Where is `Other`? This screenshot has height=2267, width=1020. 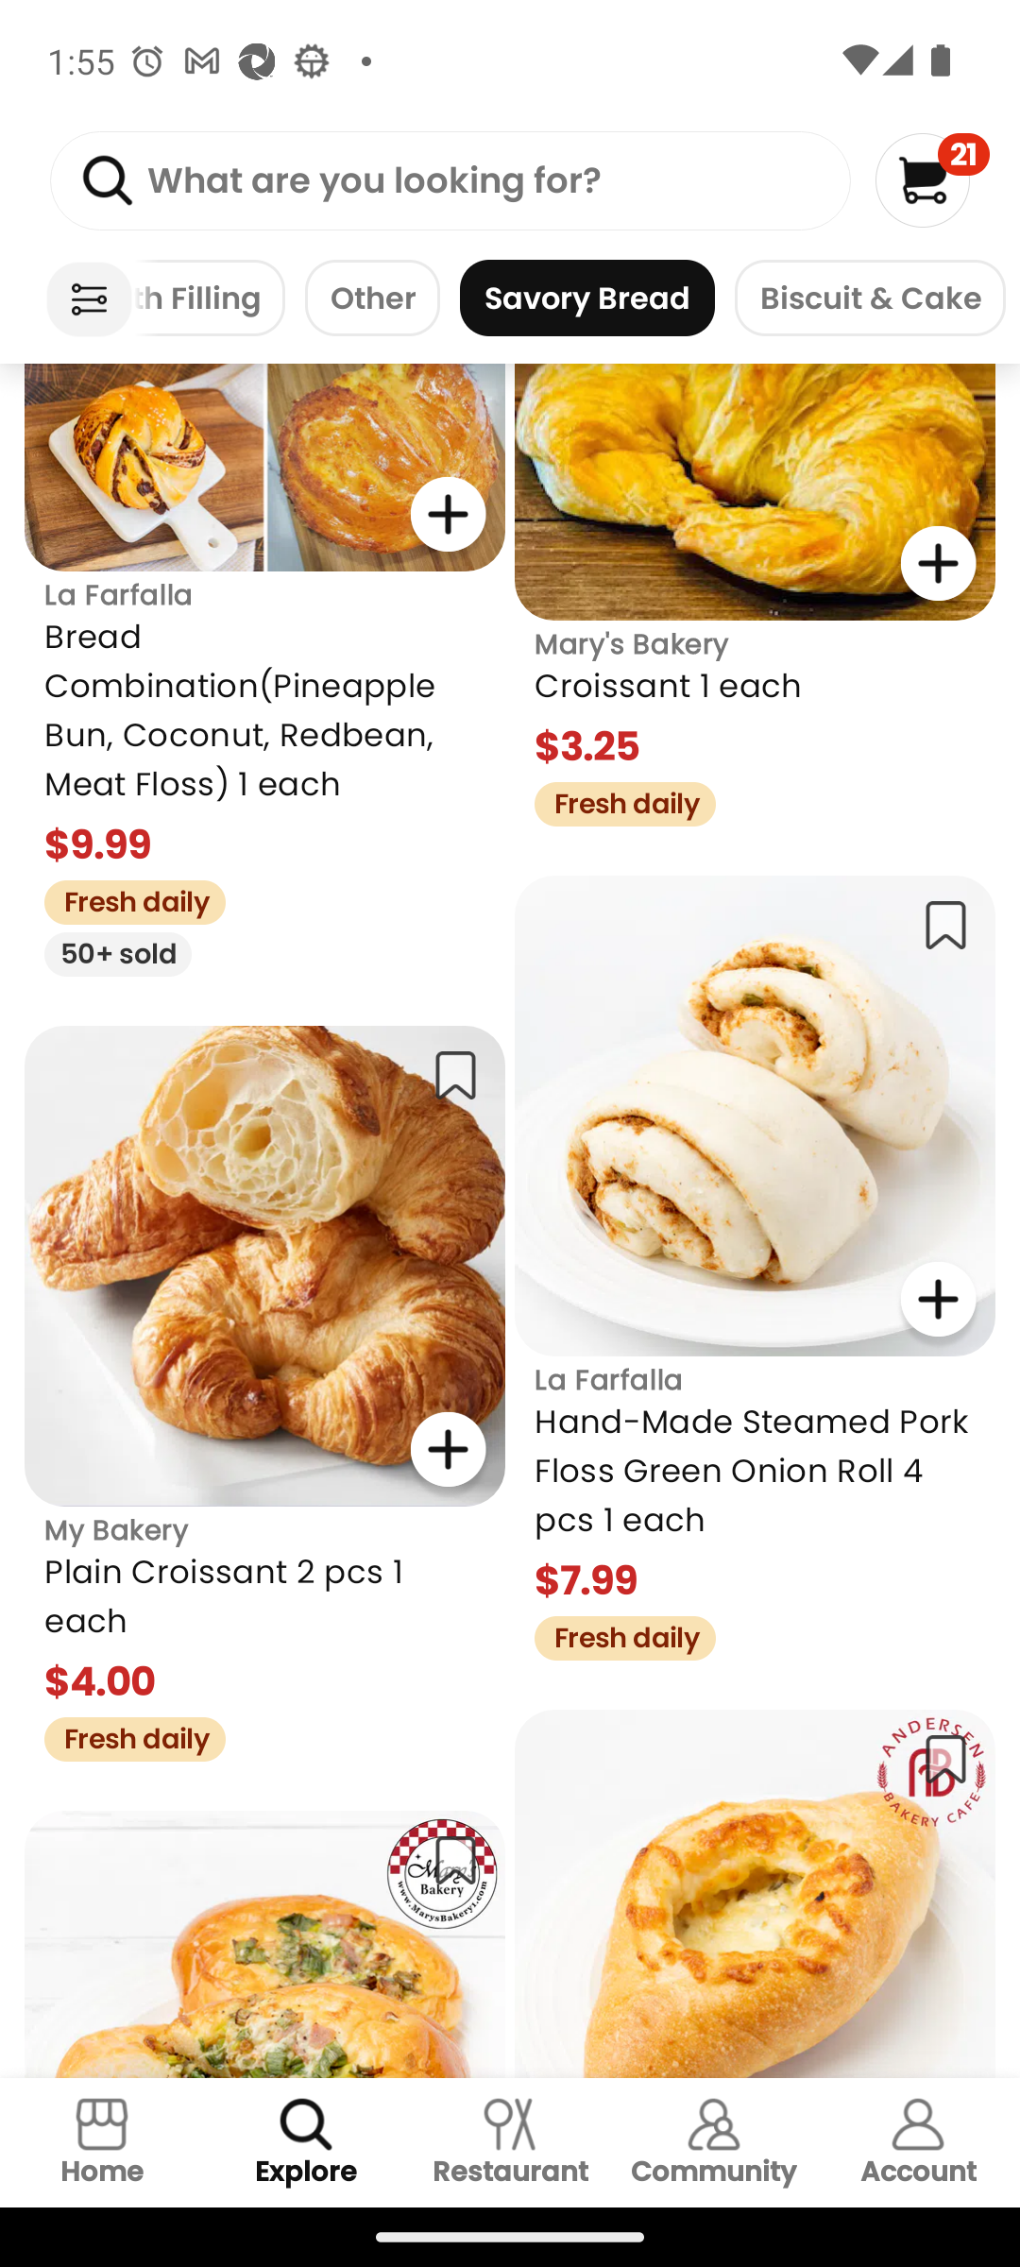
Other is located at coordinates (372, 298).